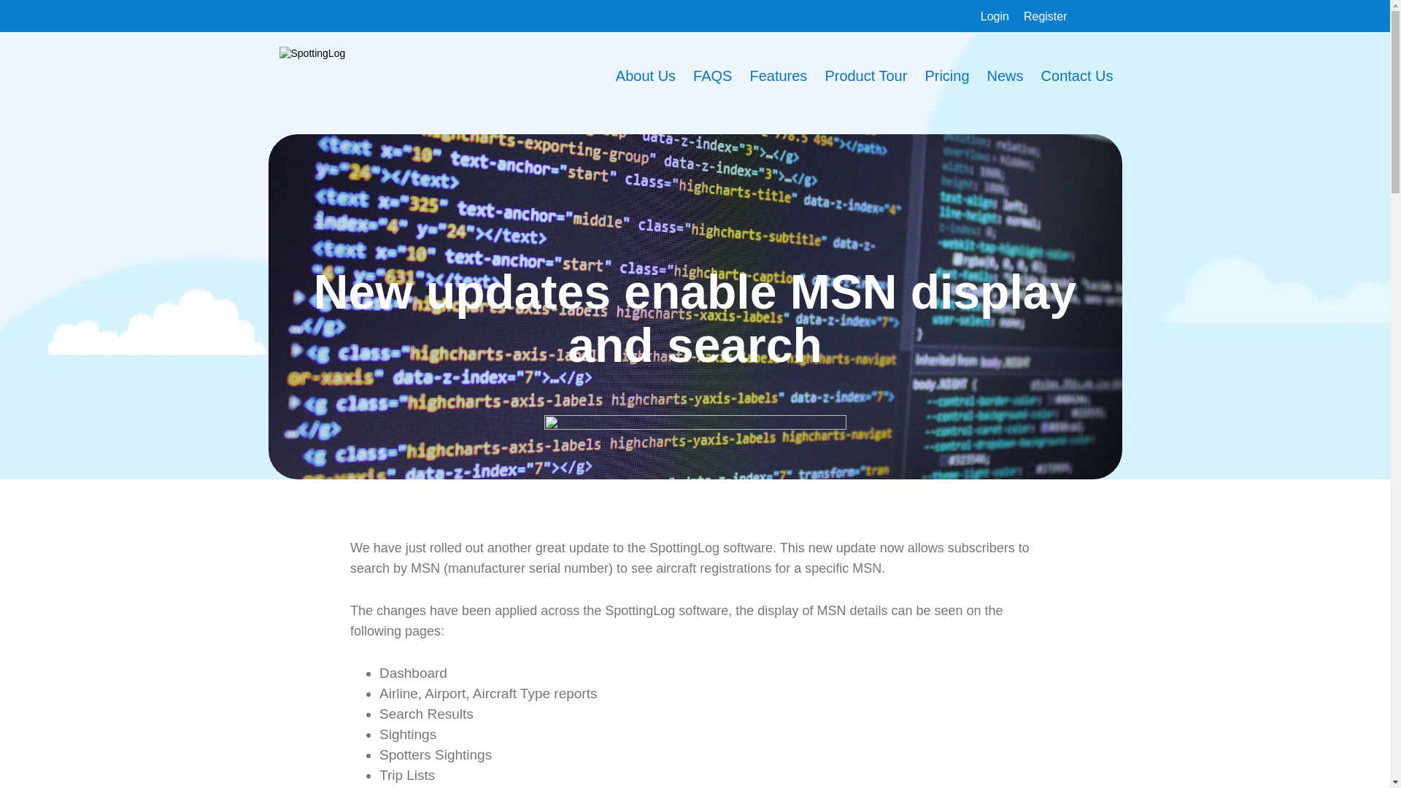 This screenshot has width=1401, height=788. What do you see at coordinates (1077, 76) in the screenshot?
I see `Contact Us` at bounding box center [1077, 76].